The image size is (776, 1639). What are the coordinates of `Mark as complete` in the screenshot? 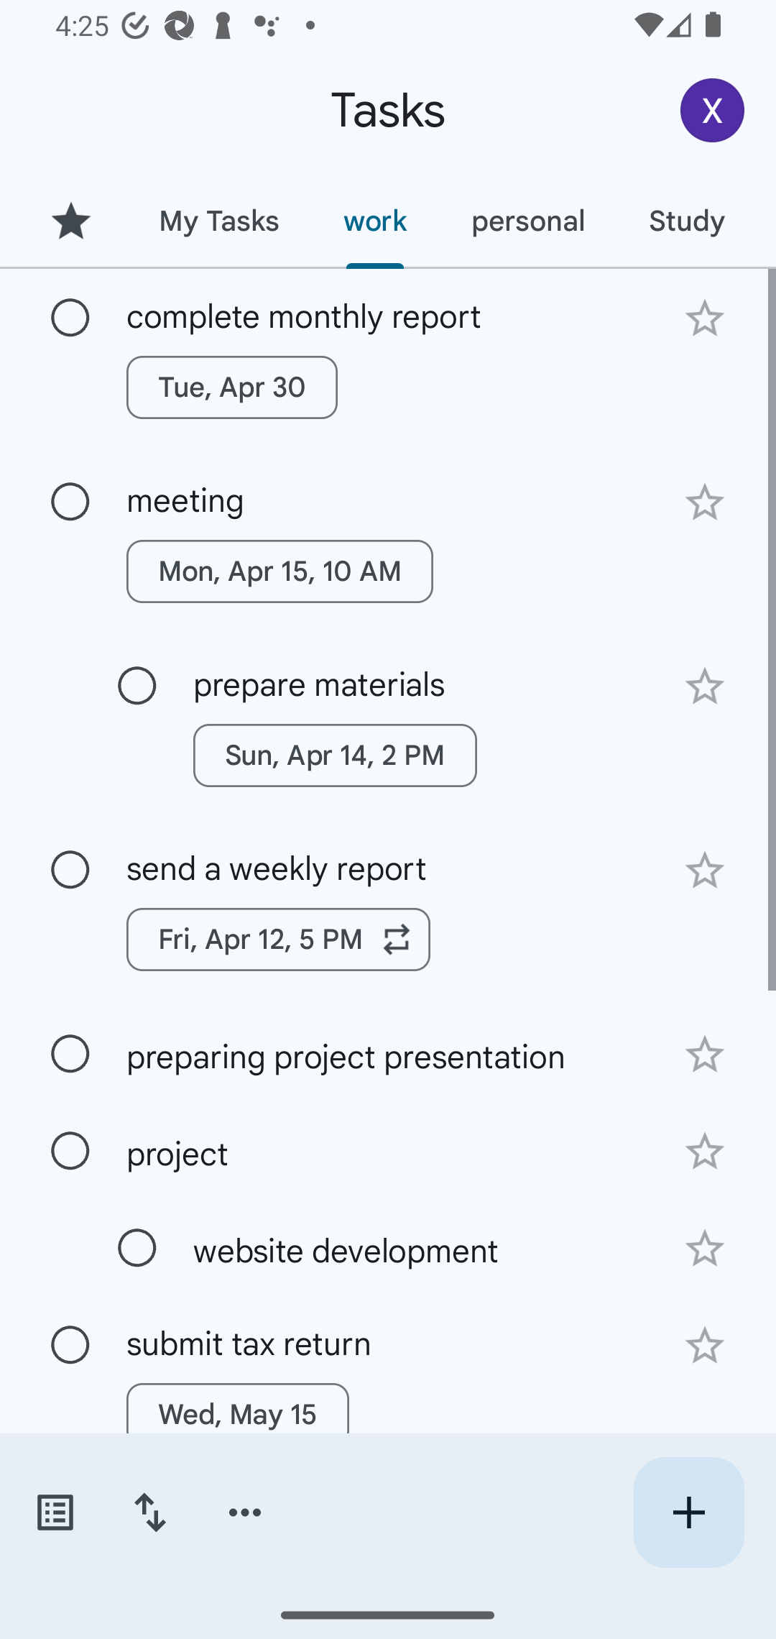 It's located at (70, 1055).